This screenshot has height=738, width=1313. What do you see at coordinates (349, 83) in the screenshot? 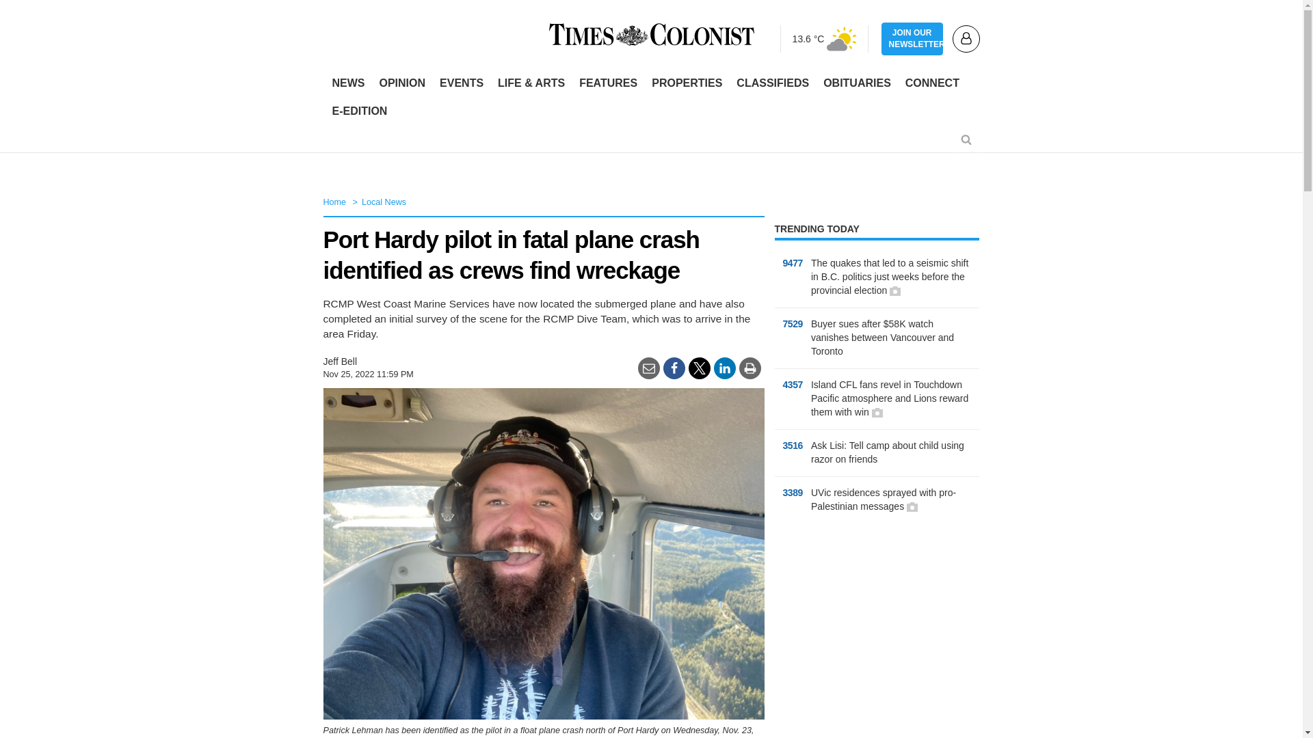
I see `NEWS` at bounding box center [349, 83].